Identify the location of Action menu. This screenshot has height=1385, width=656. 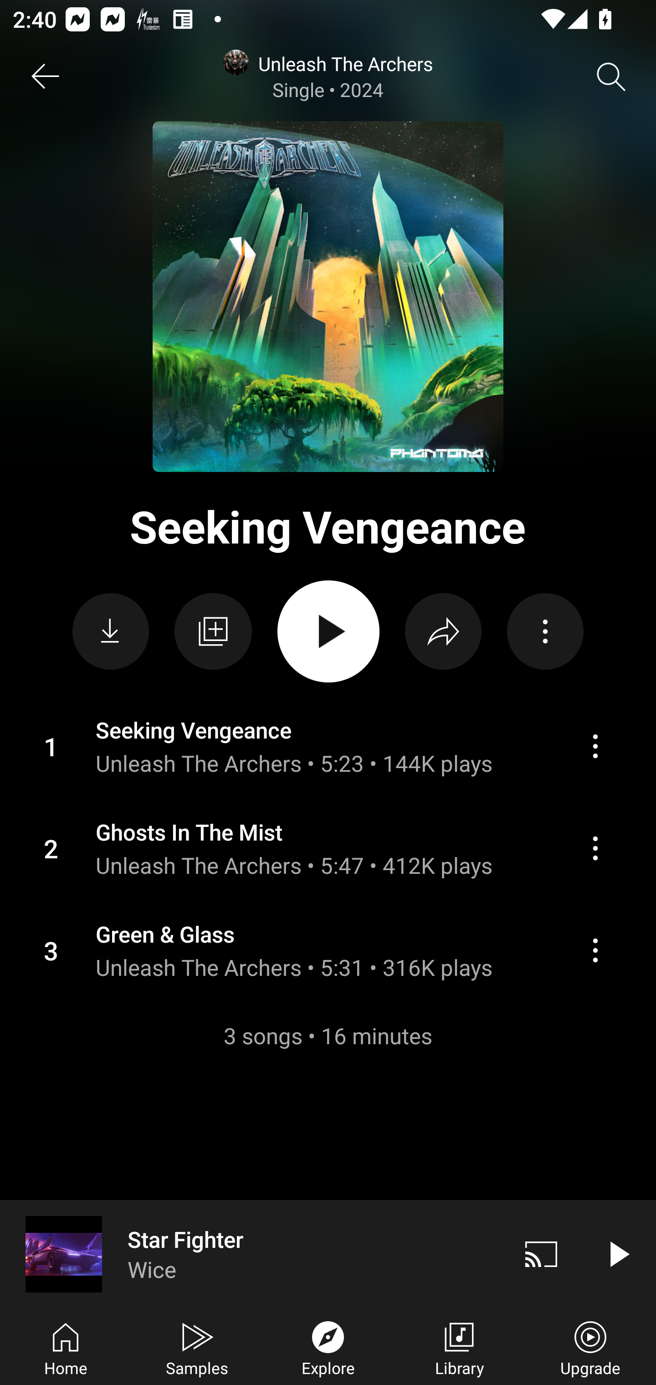
(328, 949).